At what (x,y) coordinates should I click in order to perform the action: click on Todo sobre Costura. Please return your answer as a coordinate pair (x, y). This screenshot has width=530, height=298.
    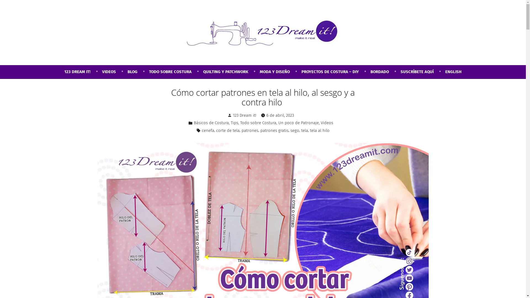
    Looking at the image, I should click on (258, 123).